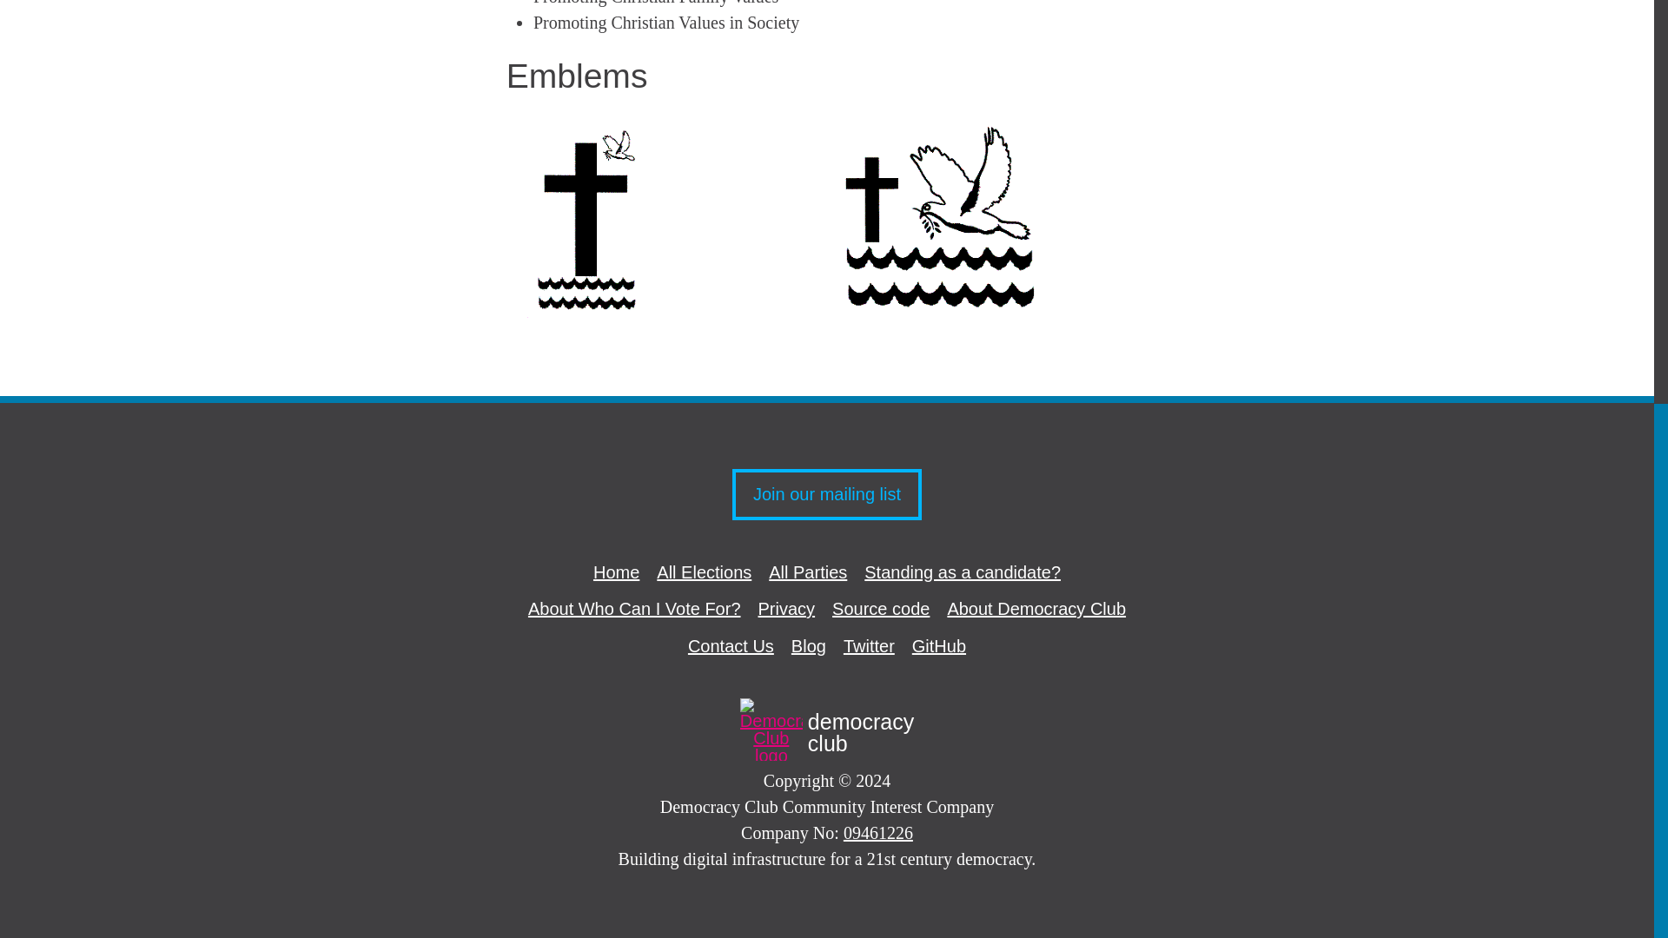 This screenshot has width=1668, height=938. I want to click on Twitter, so click(869, 646).